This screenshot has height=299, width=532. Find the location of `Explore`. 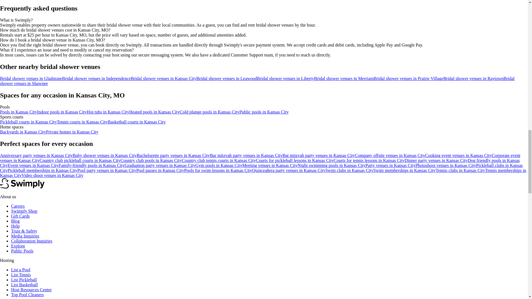

Explore is located at coordinates (18, 246).